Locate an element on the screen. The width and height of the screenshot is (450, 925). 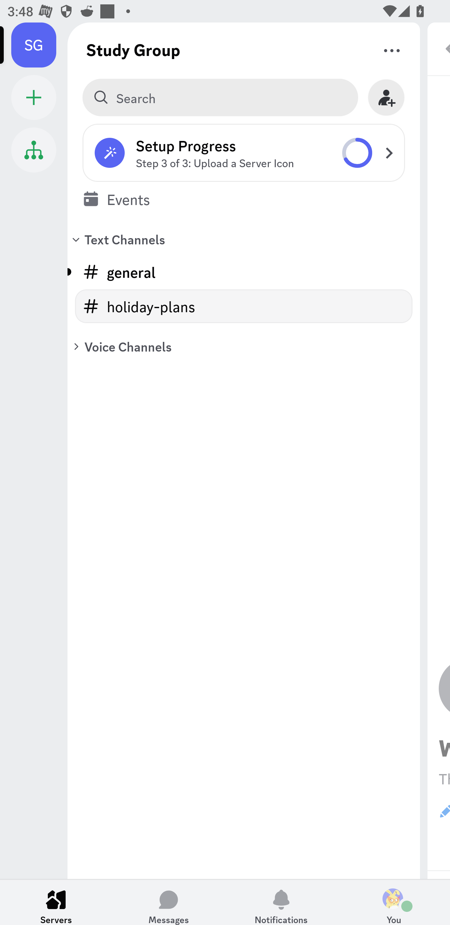
Invite is located at coordinates (386, 97).